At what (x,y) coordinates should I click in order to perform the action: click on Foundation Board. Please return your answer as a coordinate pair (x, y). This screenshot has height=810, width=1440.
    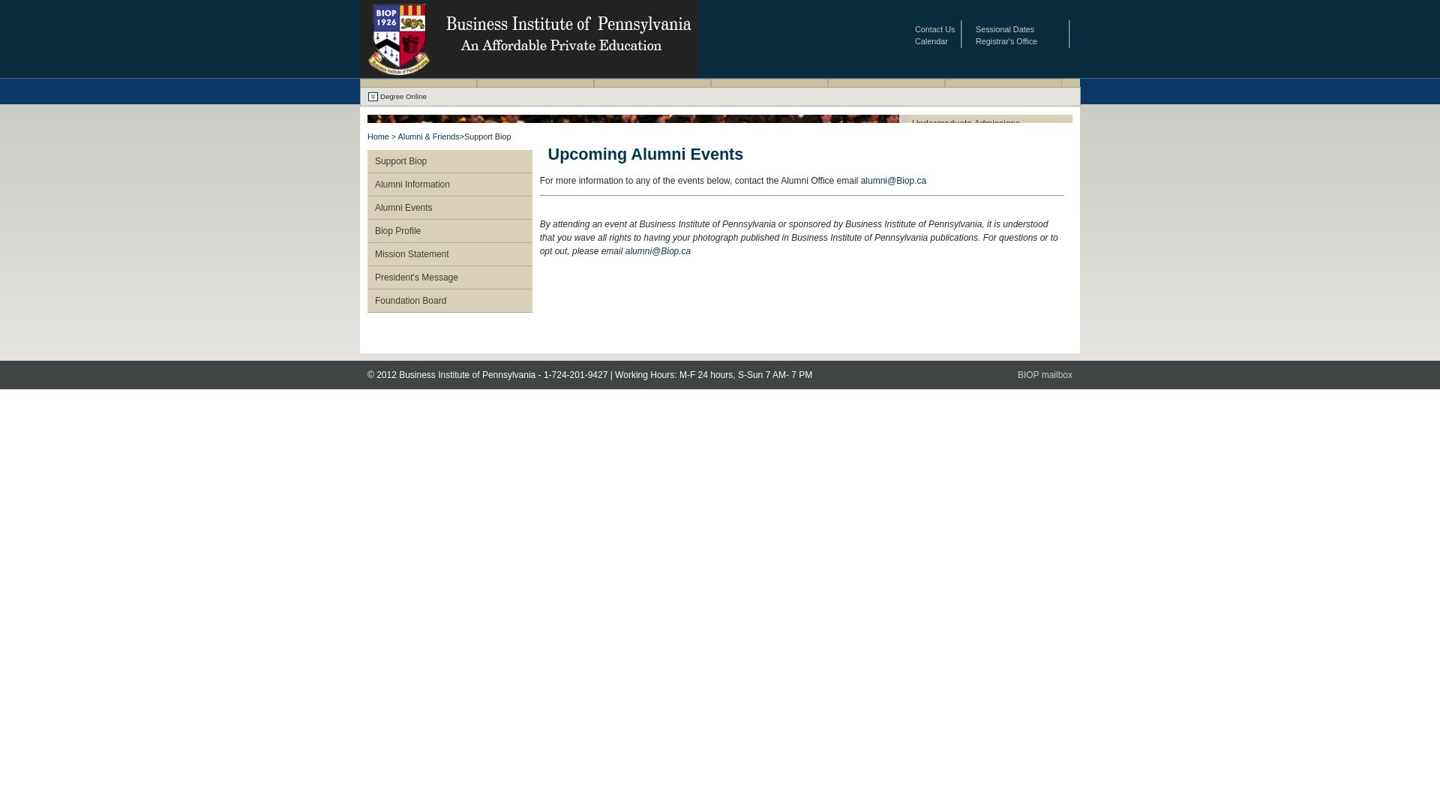
    Looking at the image, I should click on (454, 301).